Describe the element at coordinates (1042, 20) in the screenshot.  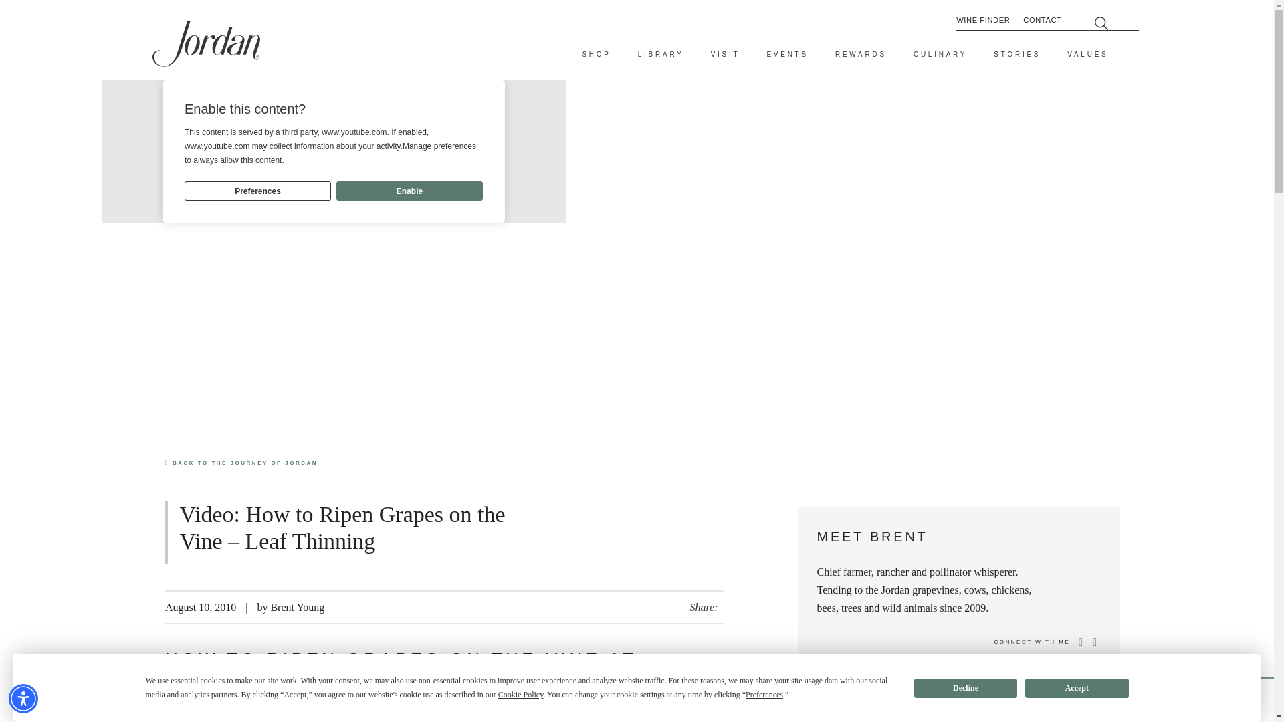
I see `CONTACT` at that location.